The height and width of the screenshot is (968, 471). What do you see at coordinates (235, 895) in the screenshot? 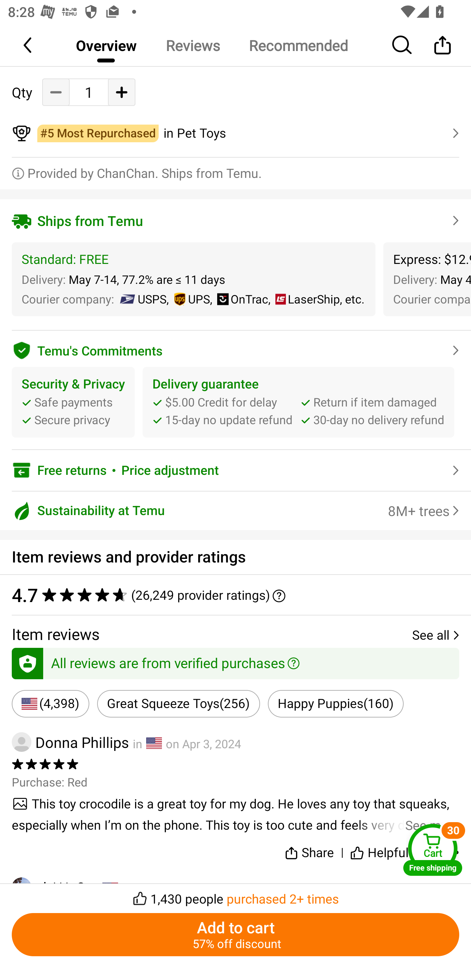
I see `￼￼1,430 people purchased 2+ times` at bounding box center [235, 895].